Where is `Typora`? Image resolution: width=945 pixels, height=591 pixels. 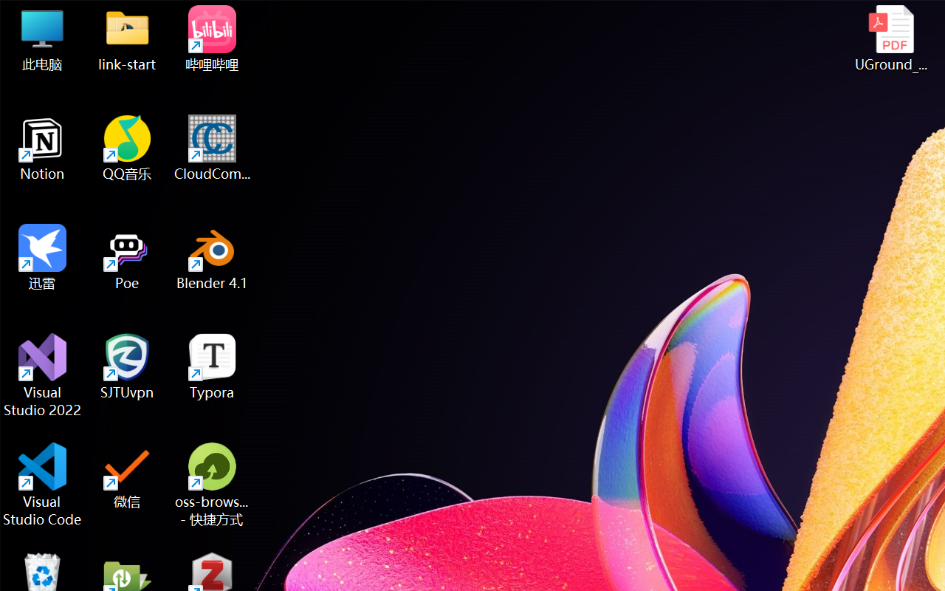 Typora is located at coordinates (213, 366).